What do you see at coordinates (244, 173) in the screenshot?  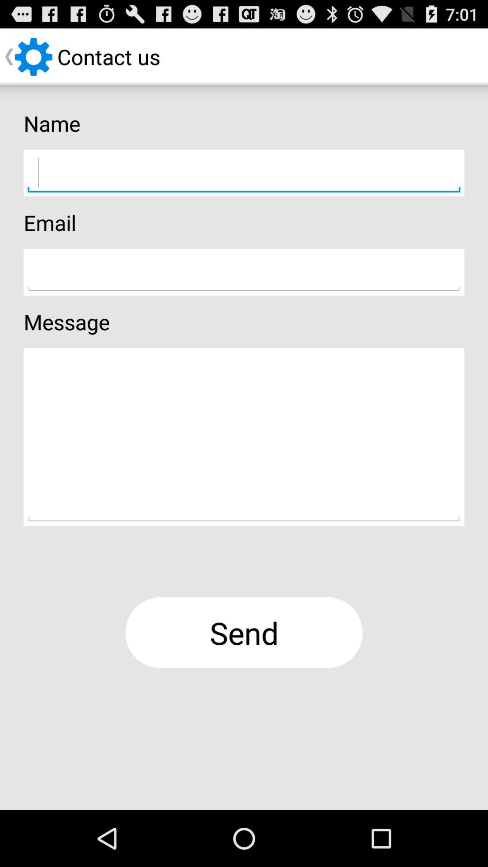 I see `enter name` at bounding box center [244, 173].